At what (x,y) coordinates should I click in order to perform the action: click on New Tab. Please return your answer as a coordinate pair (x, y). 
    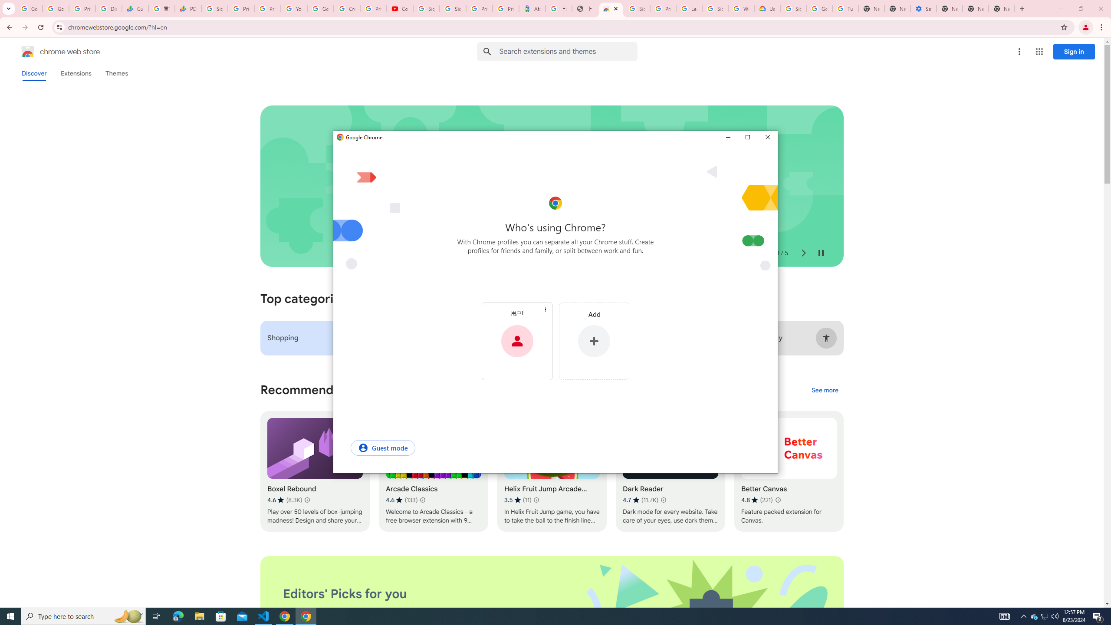
    Looking at the image, I should click on (1002, 9).